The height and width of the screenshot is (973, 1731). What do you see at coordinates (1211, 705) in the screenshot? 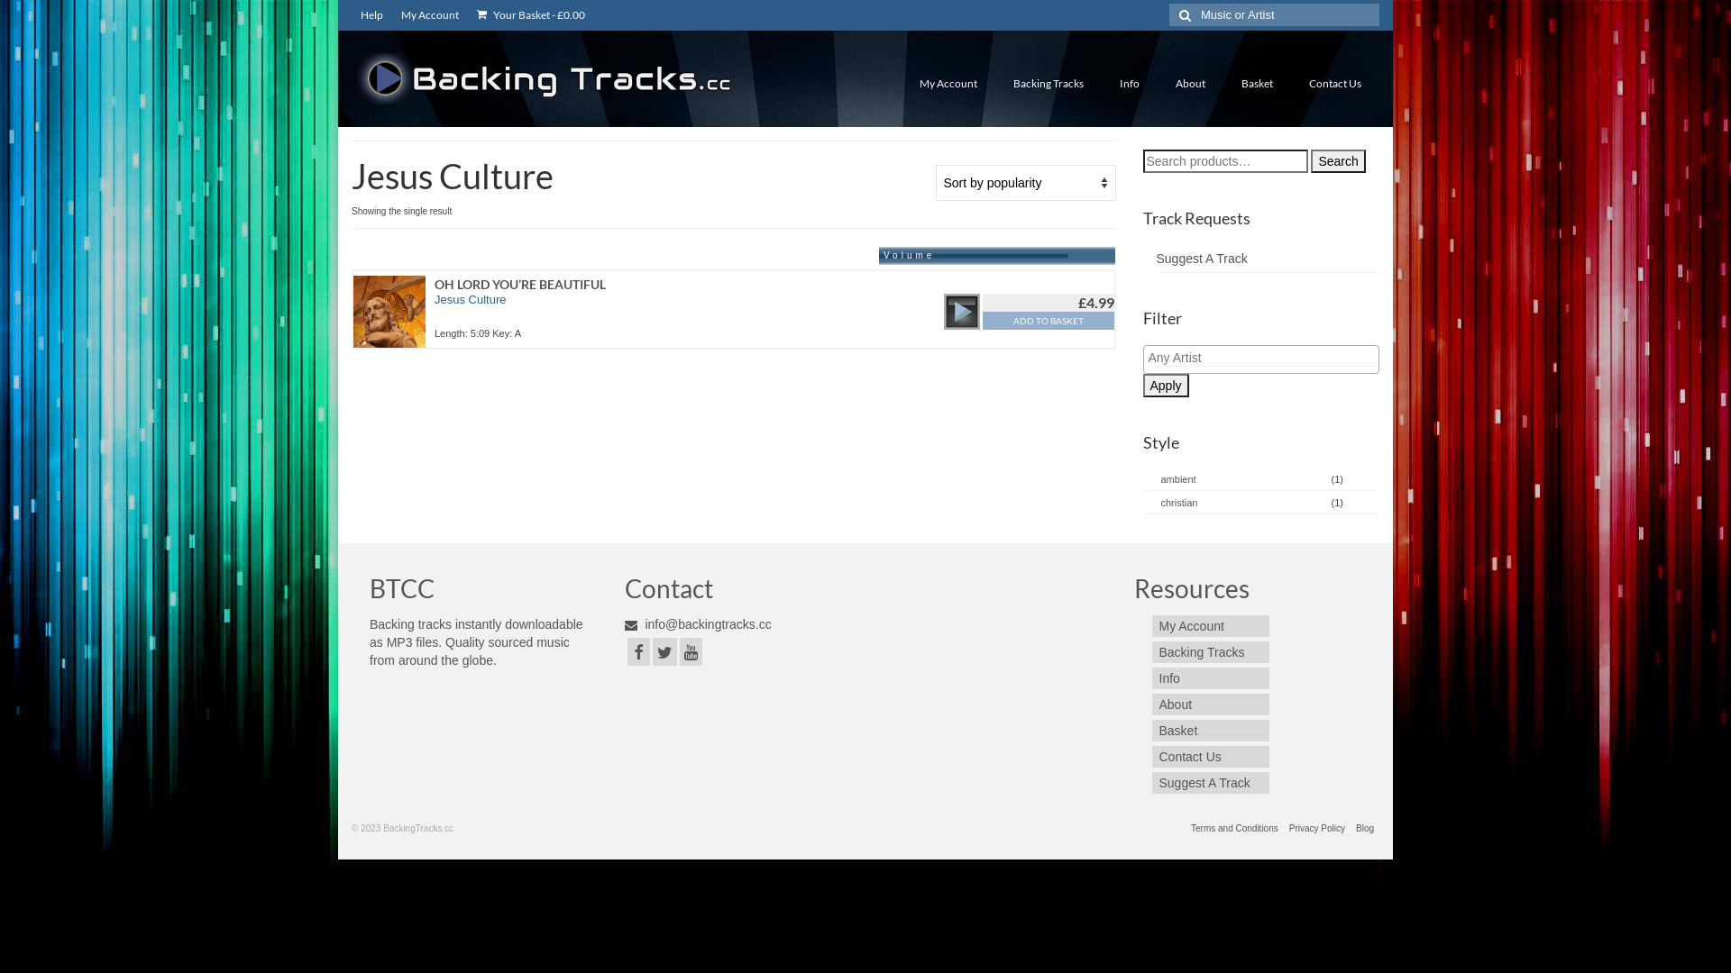
I see `About` at bounding box center [1211, 705].